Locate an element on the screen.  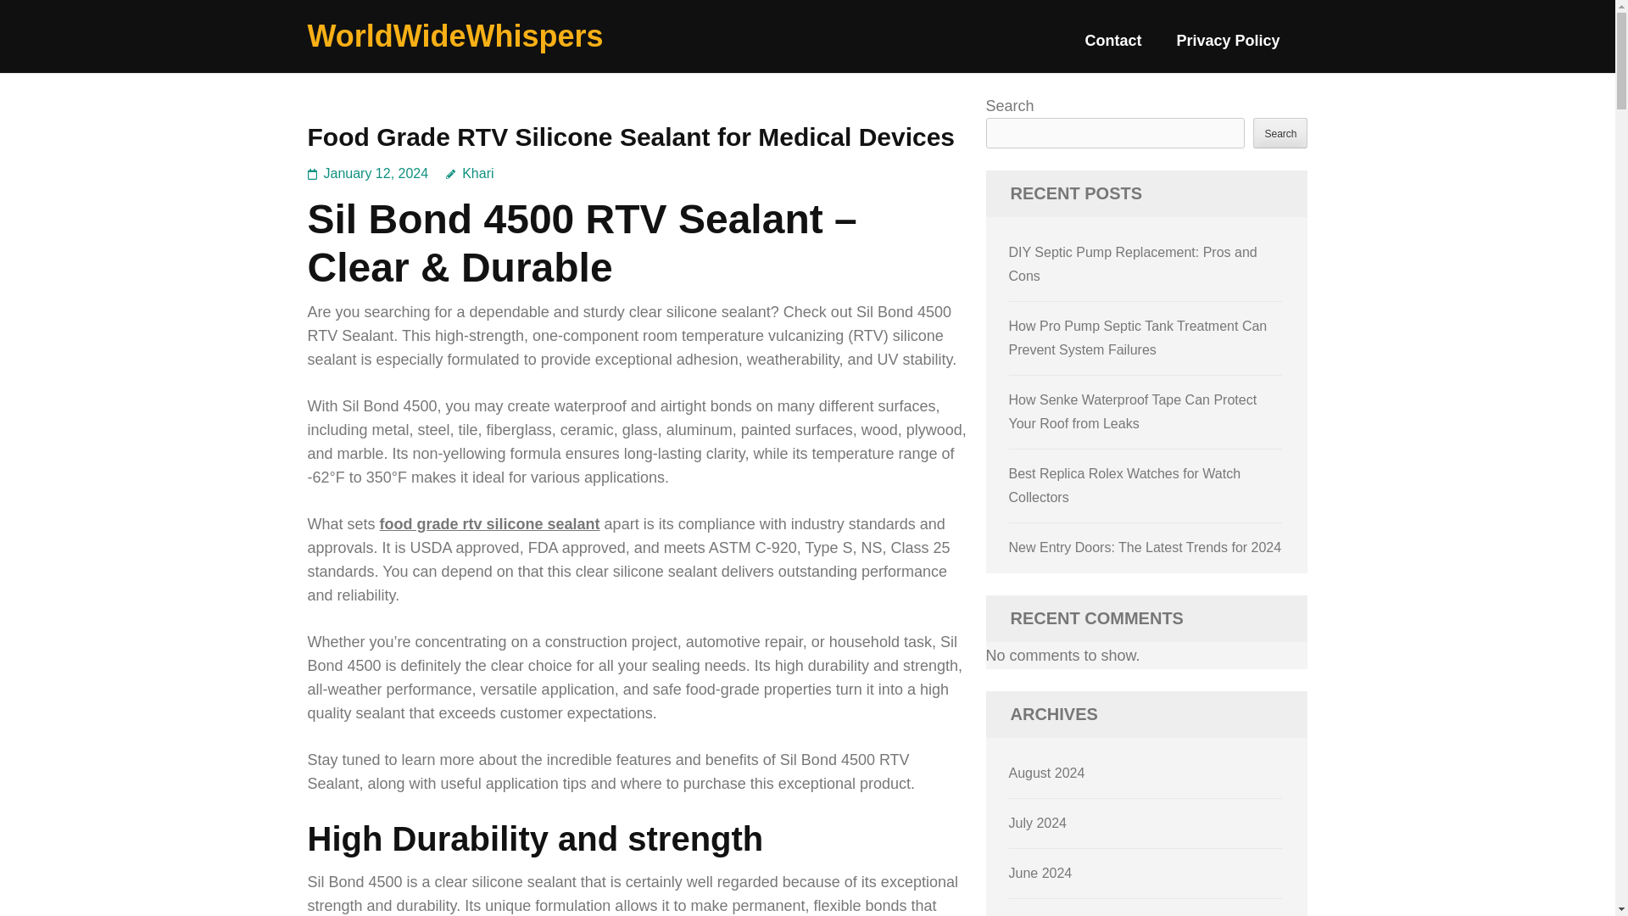
WorldWideWhispers is located at coordinates (454, 36).